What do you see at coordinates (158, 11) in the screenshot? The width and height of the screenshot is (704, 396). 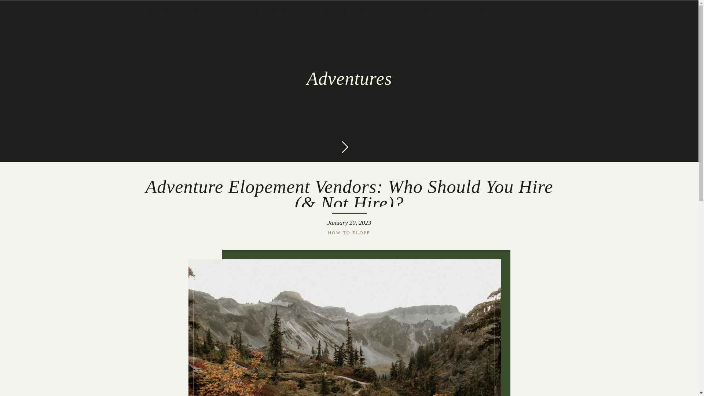 I see `HOME` at bounding box center [158, 11].